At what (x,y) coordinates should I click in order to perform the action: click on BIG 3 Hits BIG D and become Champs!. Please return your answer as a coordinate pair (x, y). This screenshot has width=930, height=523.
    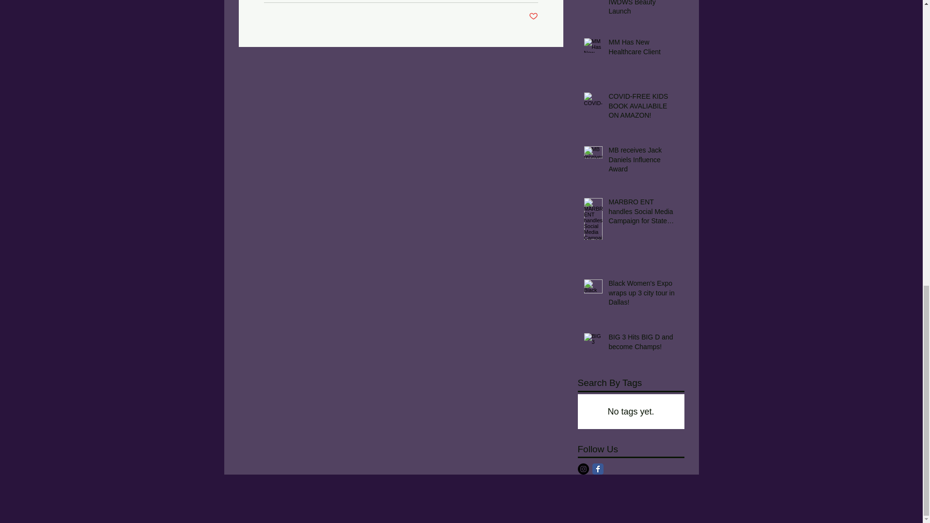
    Looking at the image, I should click on (643, 344).